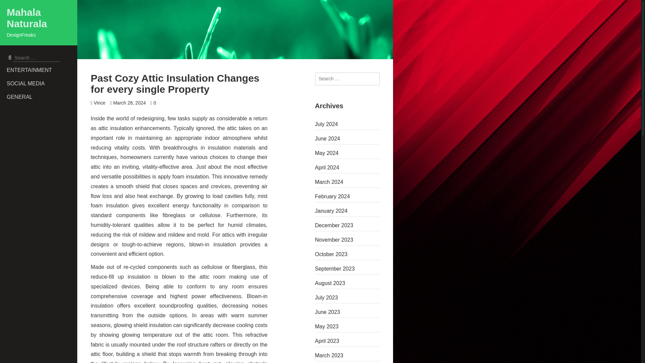 The width and height of the screenshot is (645, 363). I want to click on July 2024, so click(347, 124).